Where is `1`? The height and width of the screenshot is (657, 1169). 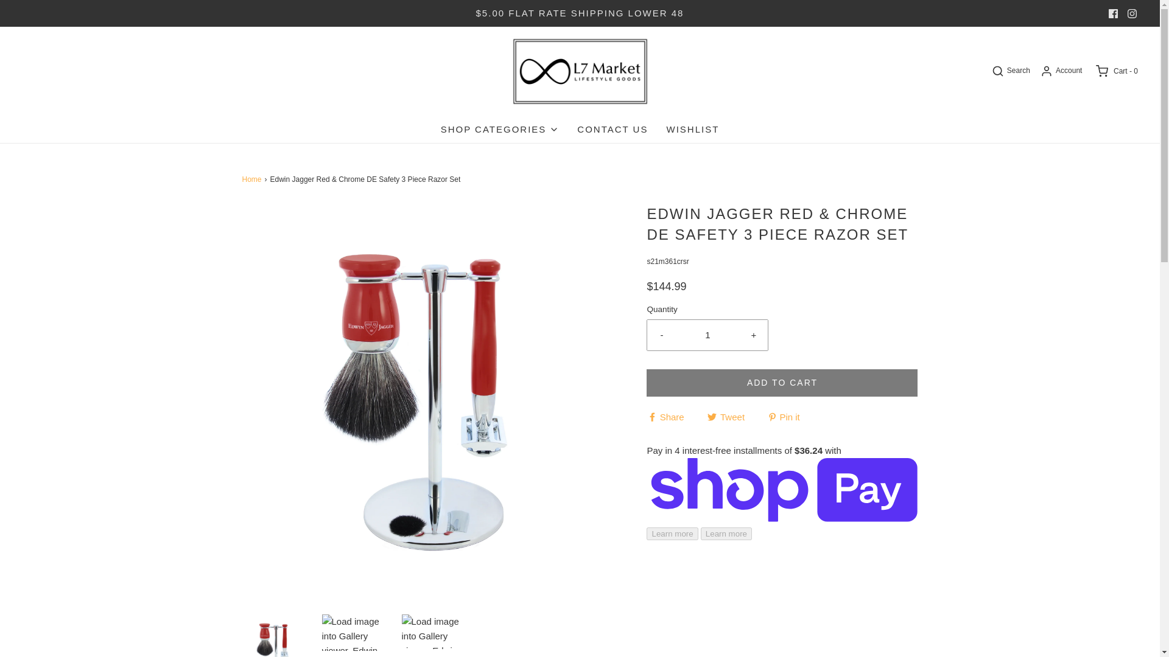
1 is located at coordinates (707, 335).